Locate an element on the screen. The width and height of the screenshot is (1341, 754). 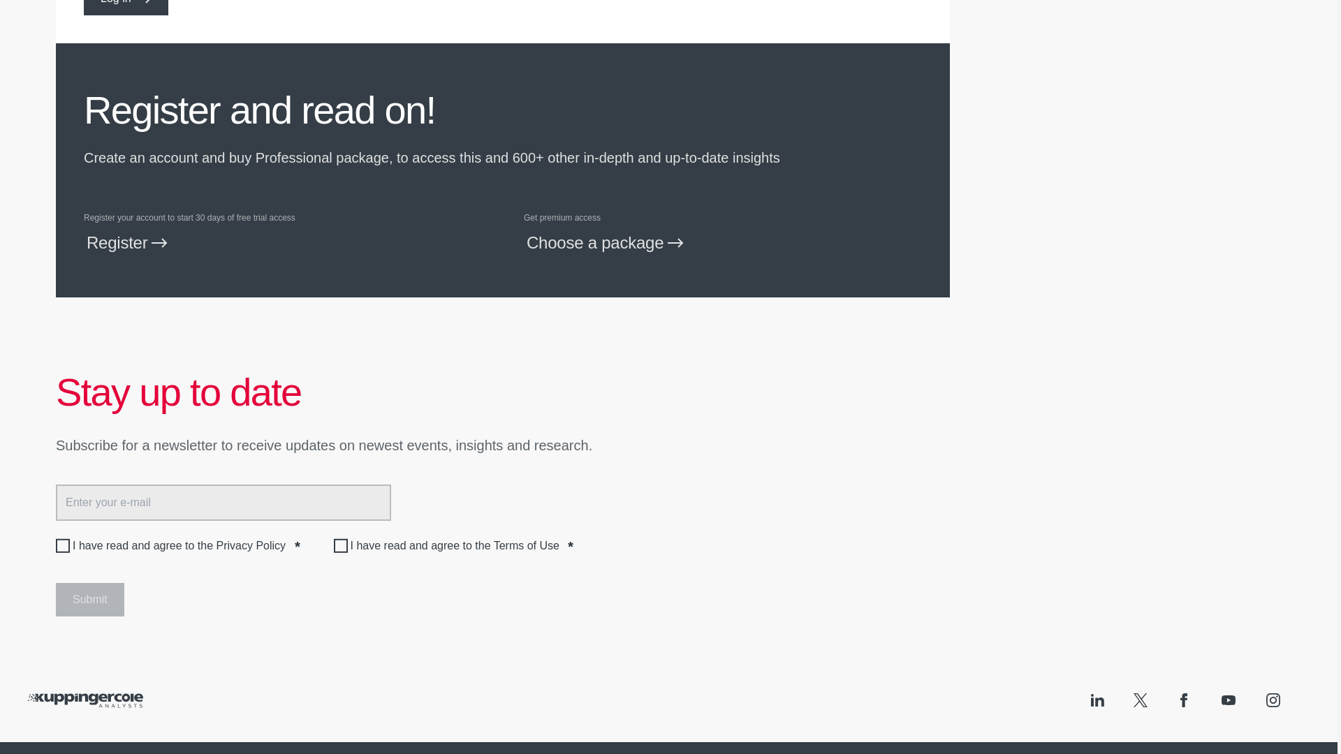
on is located at coordinates (63, 546).